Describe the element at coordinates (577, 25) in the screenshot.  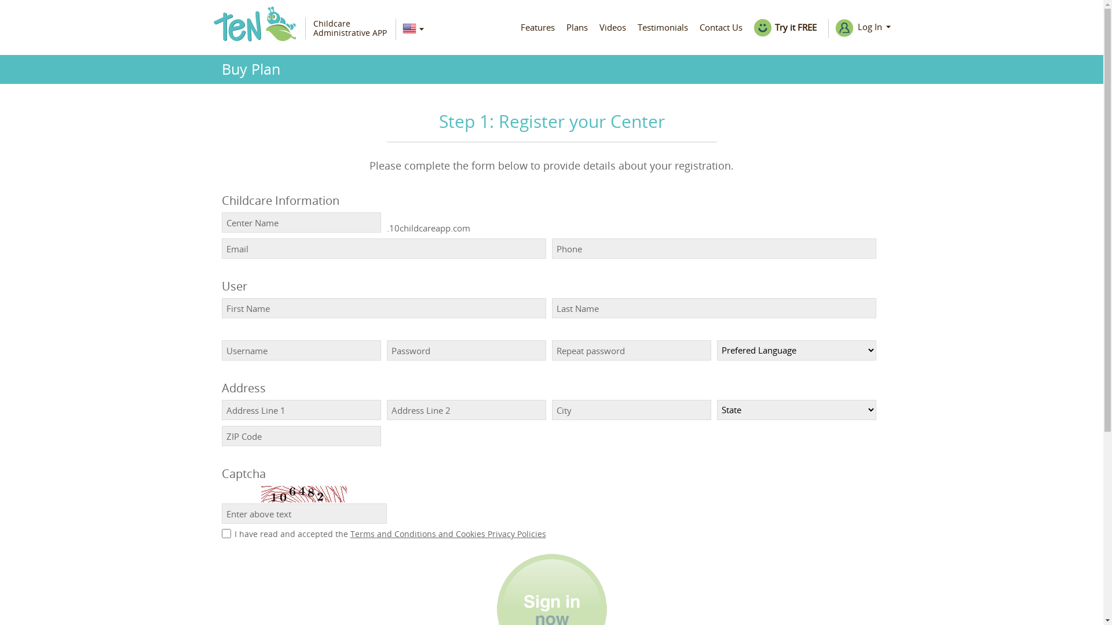
I see `Plans` at that location.